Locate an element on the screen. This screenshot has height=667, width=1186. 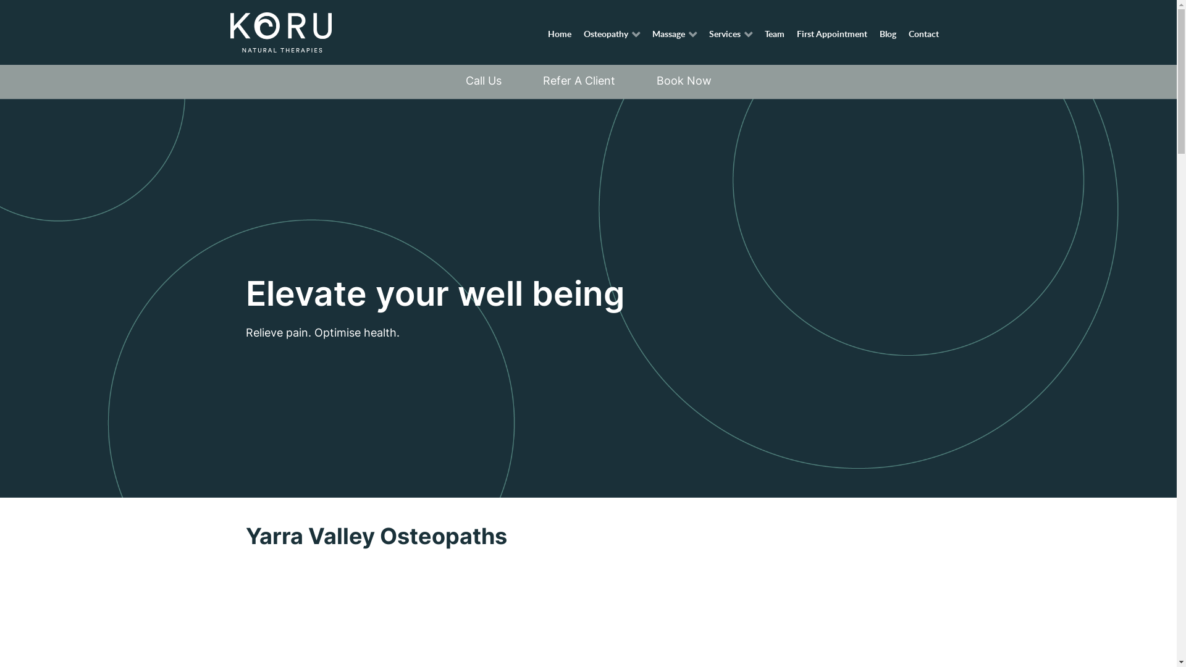
First Appointment is located at coordinates (831, 33).